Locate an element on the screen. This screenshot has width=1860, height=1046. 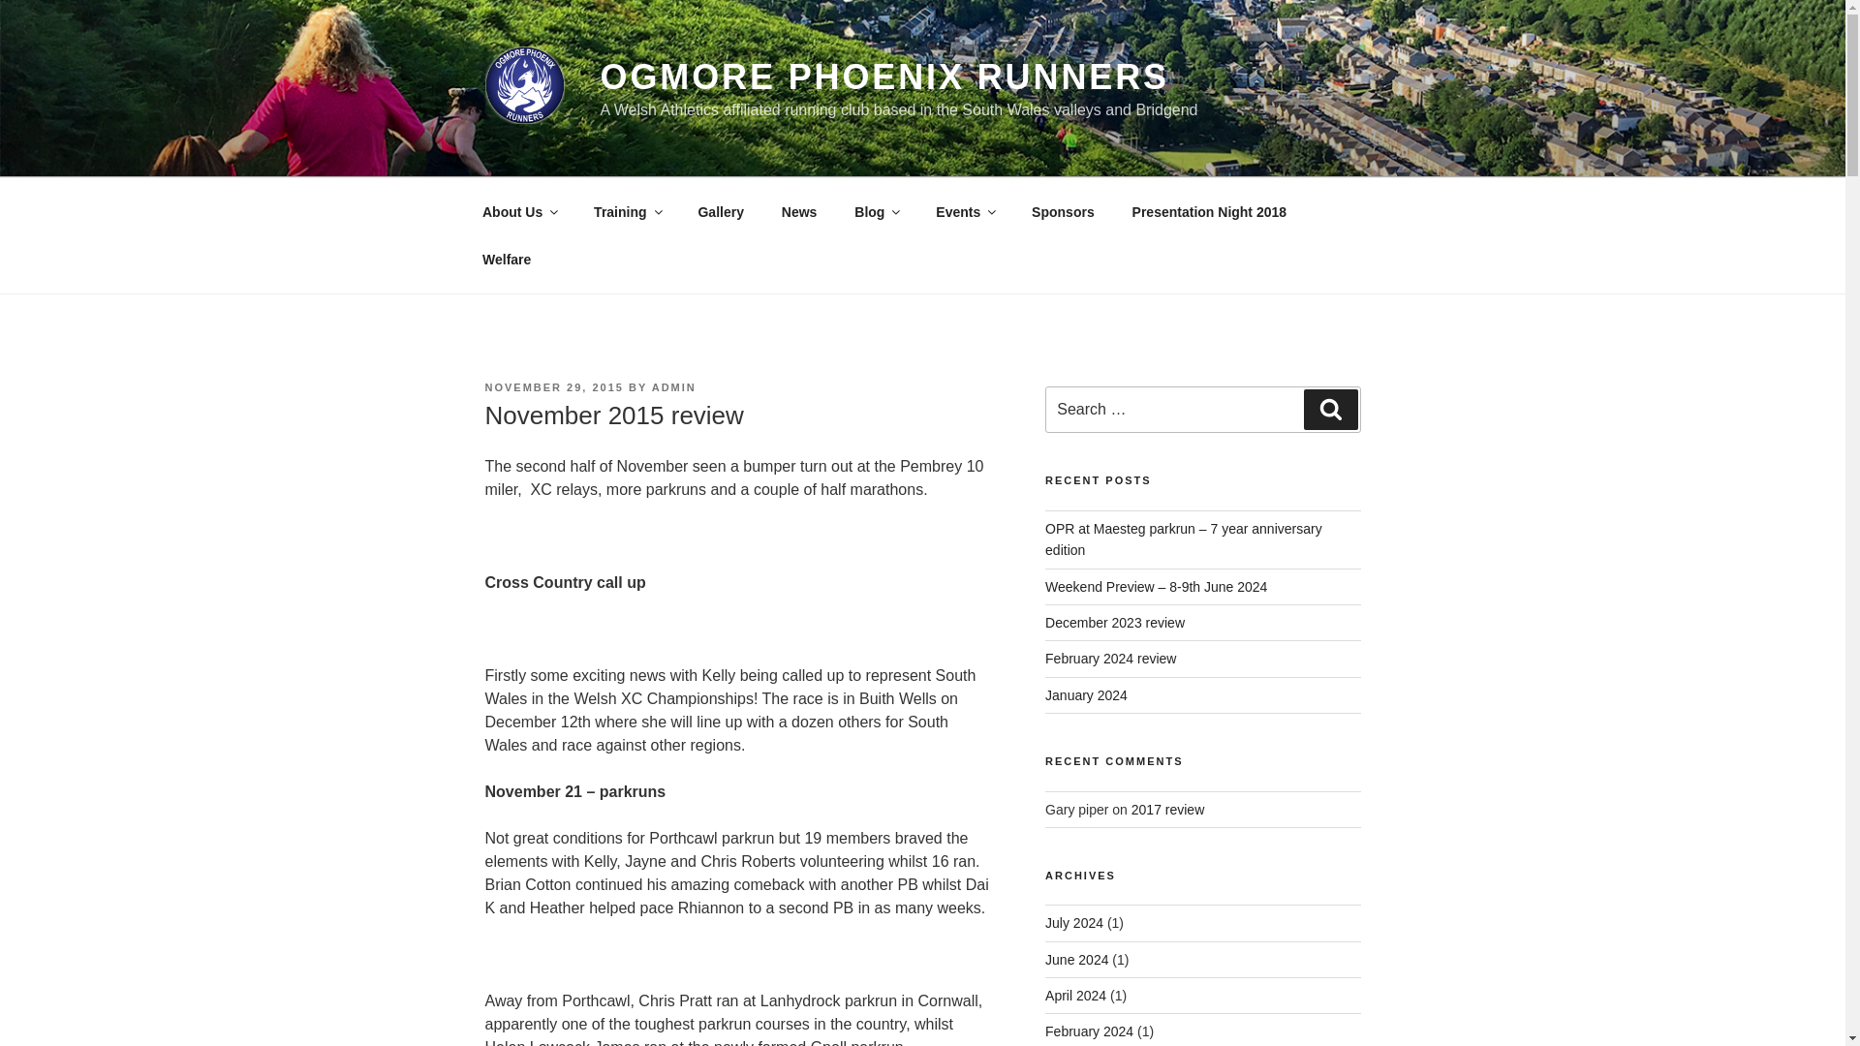
Presentation Night 2018 is located at coordinates (1209, 211).